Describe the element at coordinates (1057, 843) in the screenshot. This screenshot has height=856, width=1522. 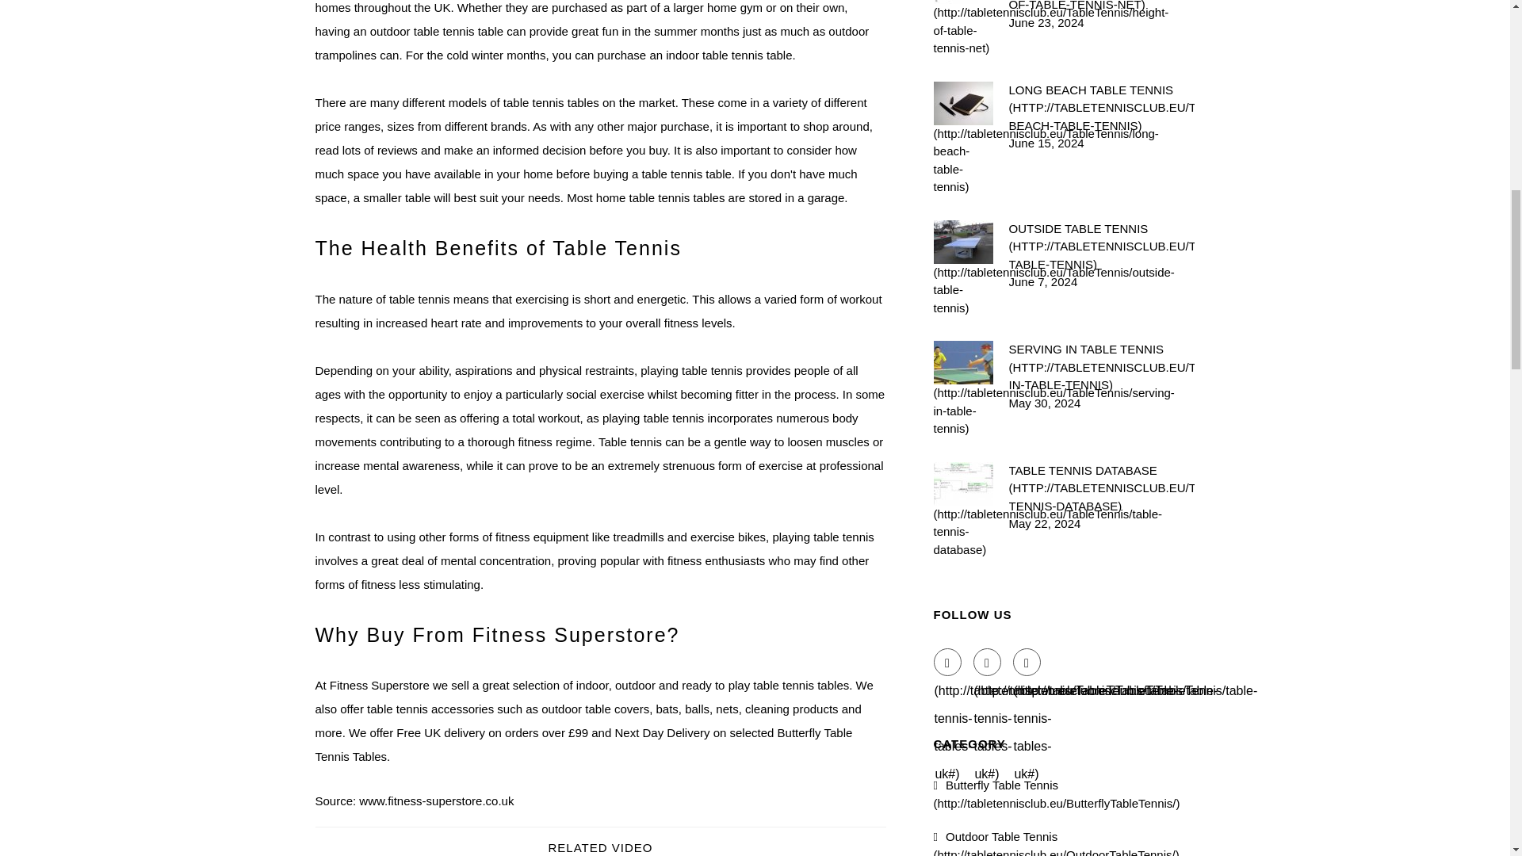
I see `View all posts filed under Outdoor Table Tennis` at that location.